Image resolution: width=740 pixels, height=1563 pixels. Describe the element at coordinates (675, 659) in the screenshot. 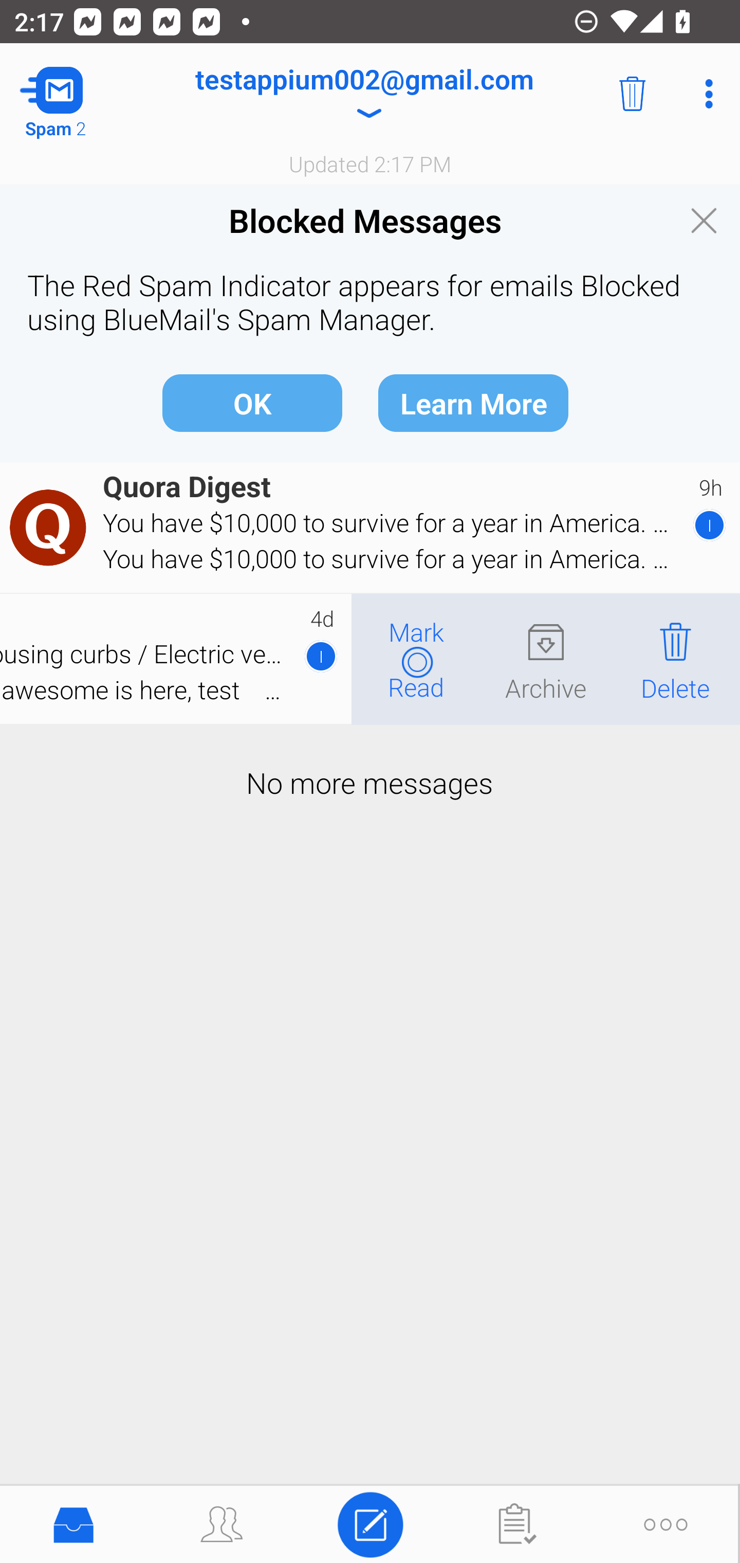

I see `Delete` at that location.